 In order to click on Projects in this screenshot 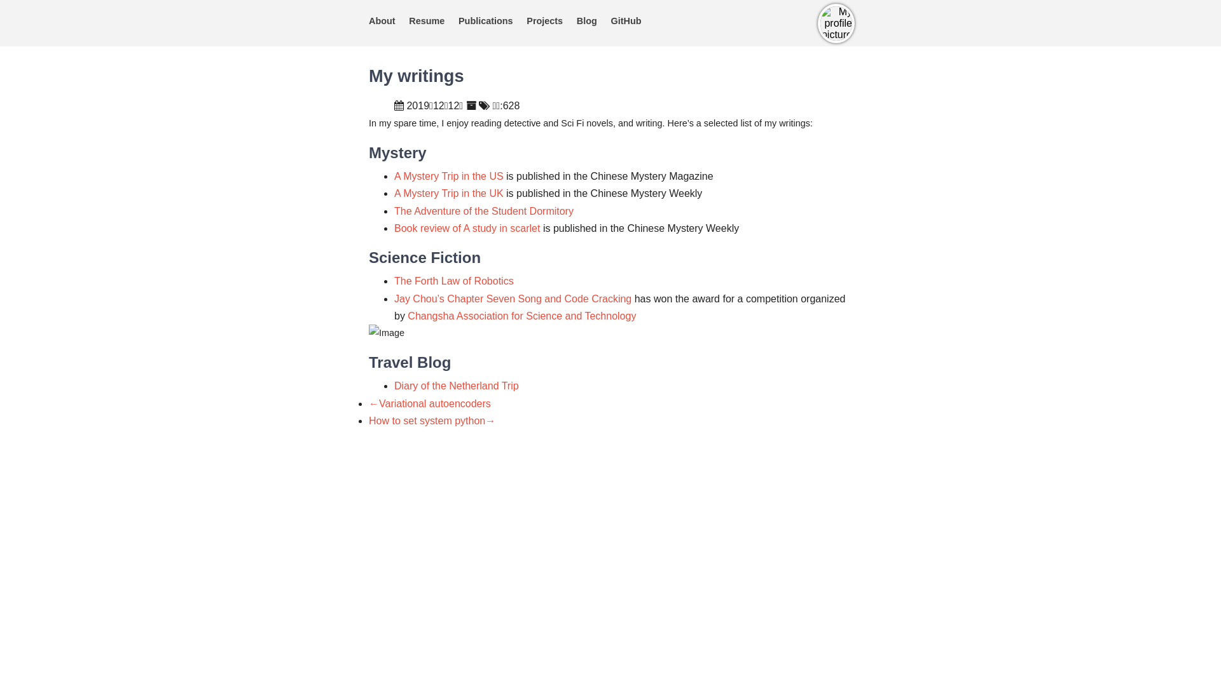, I will do `click(544, 23)`.